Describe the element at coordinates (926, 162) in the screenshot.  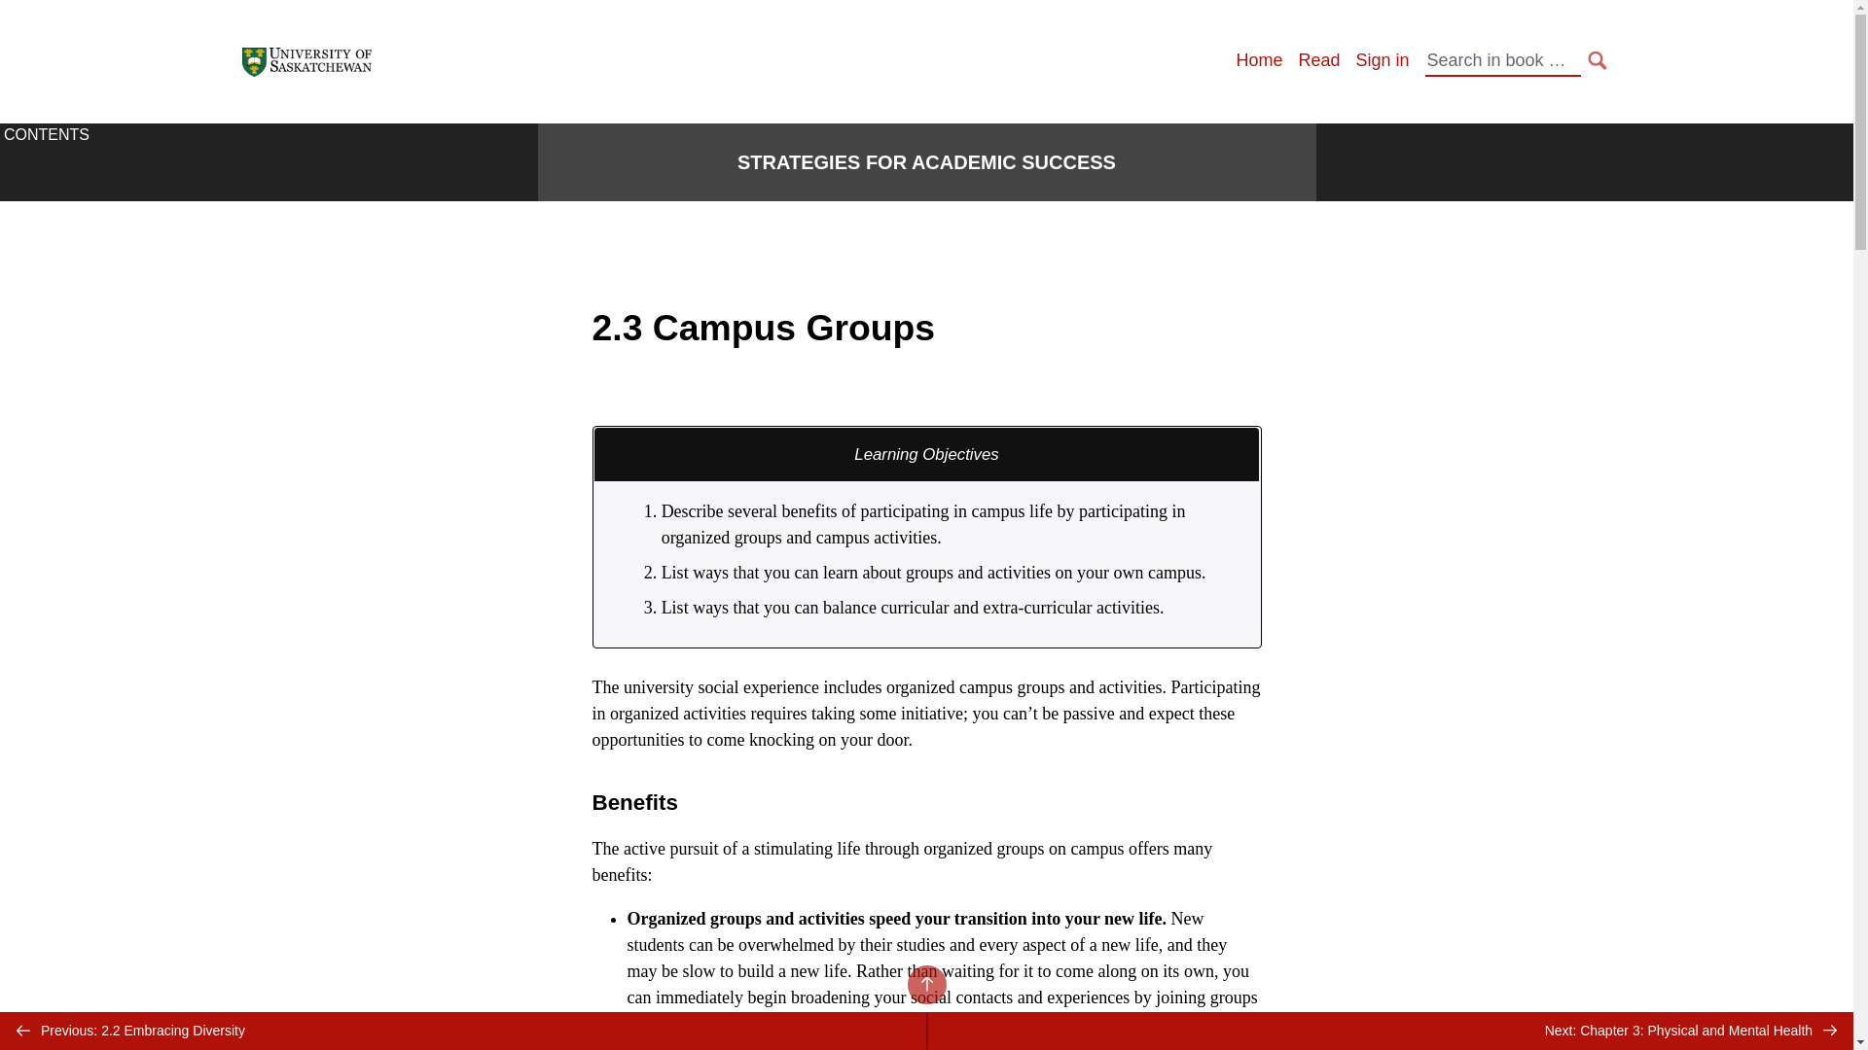
I see `STRATEGIES FOR ACADEMIC SUCCESS` at that location.